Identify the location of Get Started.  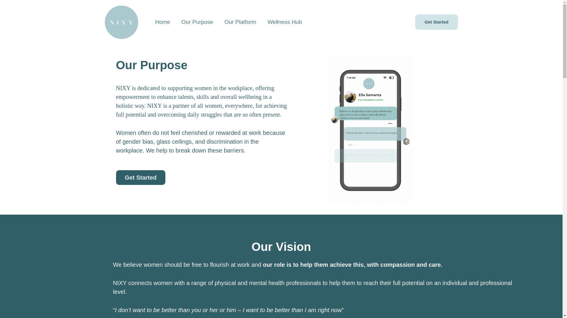
(141, 177).